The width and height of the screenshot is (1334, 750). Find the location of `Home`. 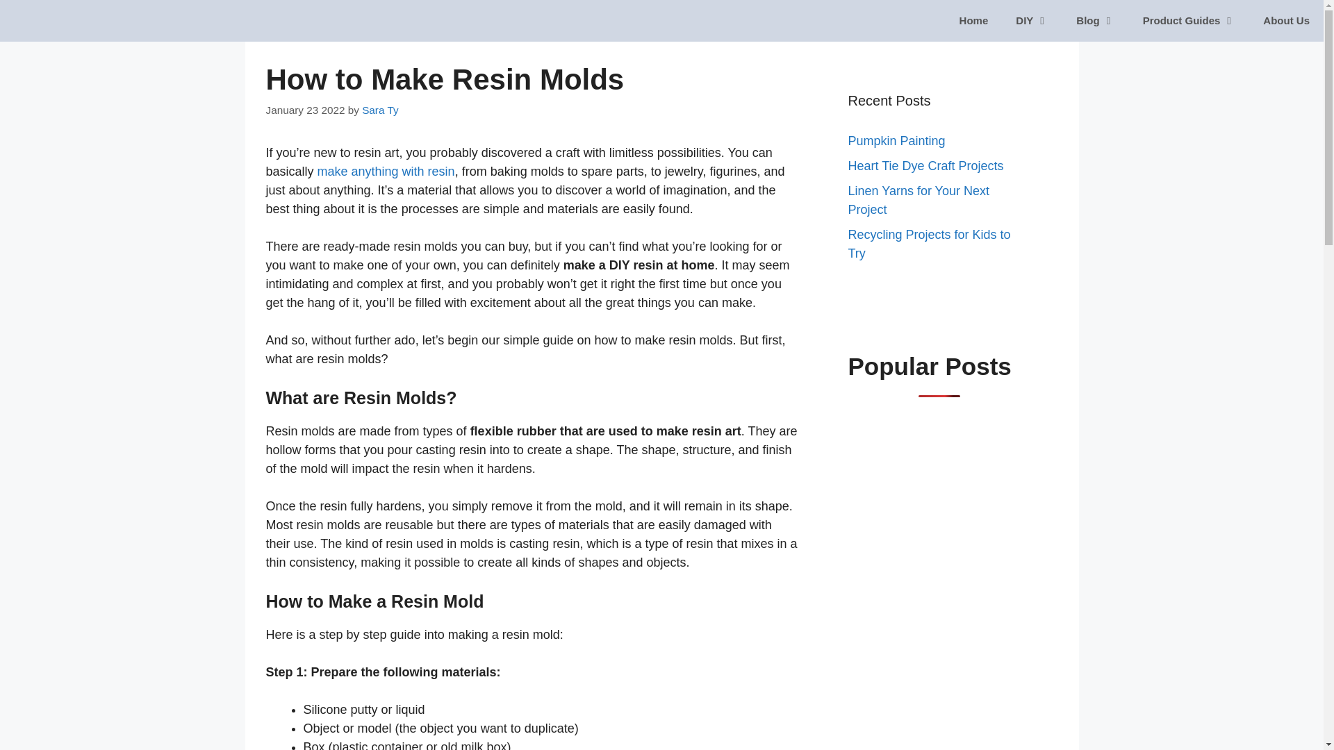

Home is located at coordinates (974, 21).